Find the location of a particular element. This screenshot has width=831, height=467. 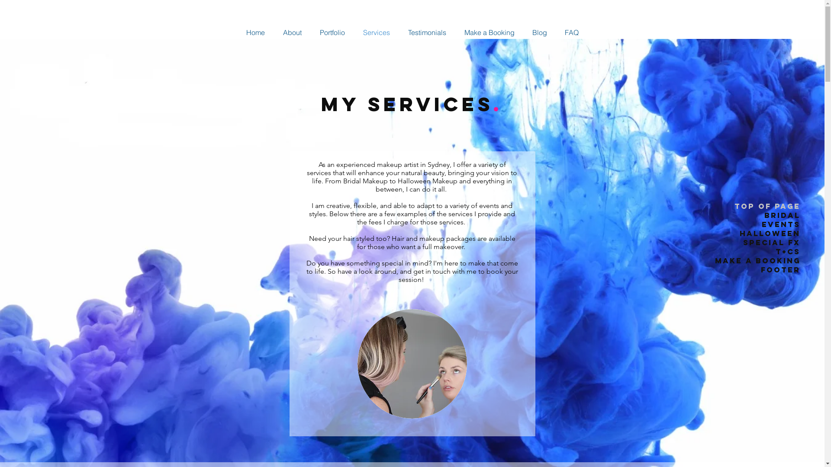

Make a Booking is located at coordinates (757, 260).